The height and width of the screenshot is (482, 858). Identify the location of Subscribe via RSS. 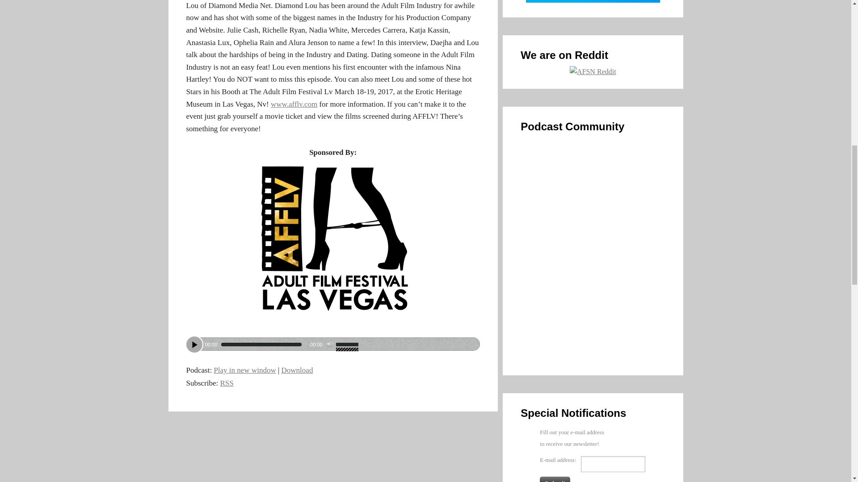
(227, 383).